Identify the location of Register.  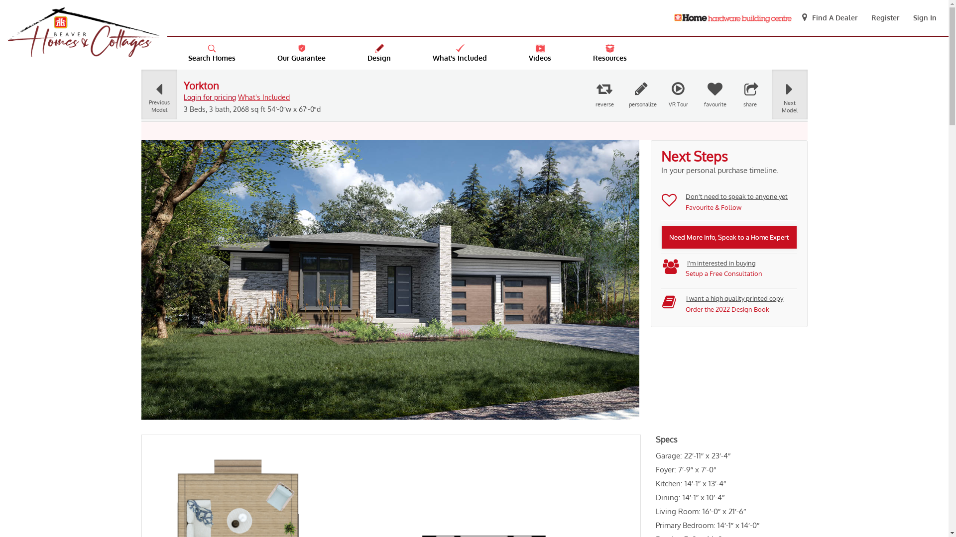
(885, 18).